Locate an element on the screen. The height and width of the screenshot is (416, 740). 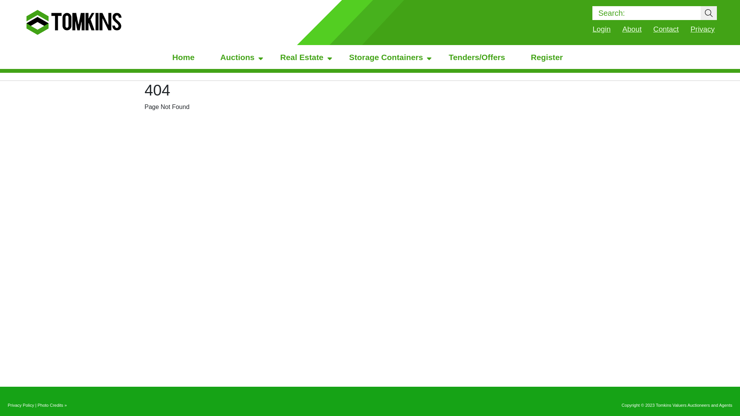
Contact is located at coordinates (666, 29).